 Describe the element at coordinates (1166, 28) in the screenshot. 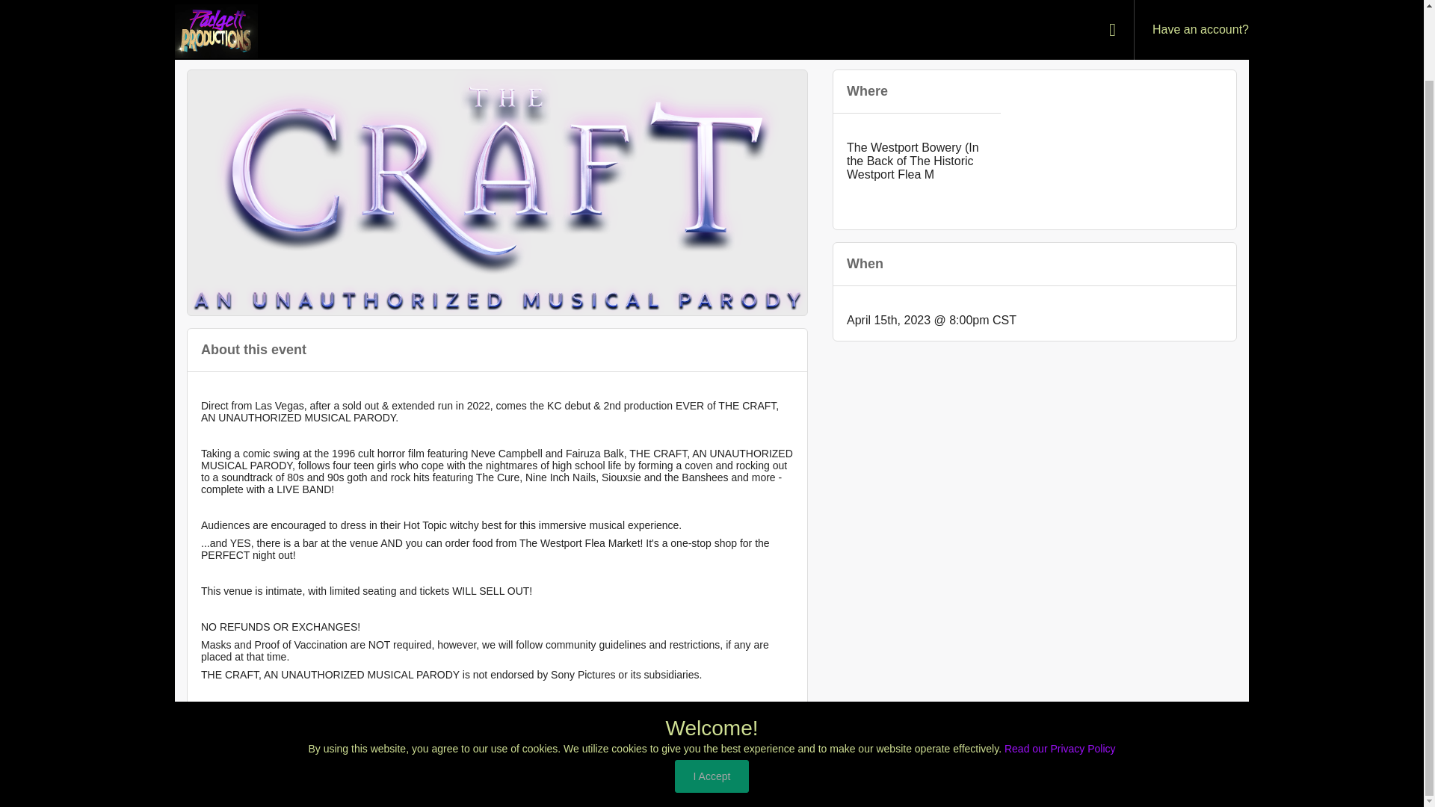

I see `Not on Sale` at that location.